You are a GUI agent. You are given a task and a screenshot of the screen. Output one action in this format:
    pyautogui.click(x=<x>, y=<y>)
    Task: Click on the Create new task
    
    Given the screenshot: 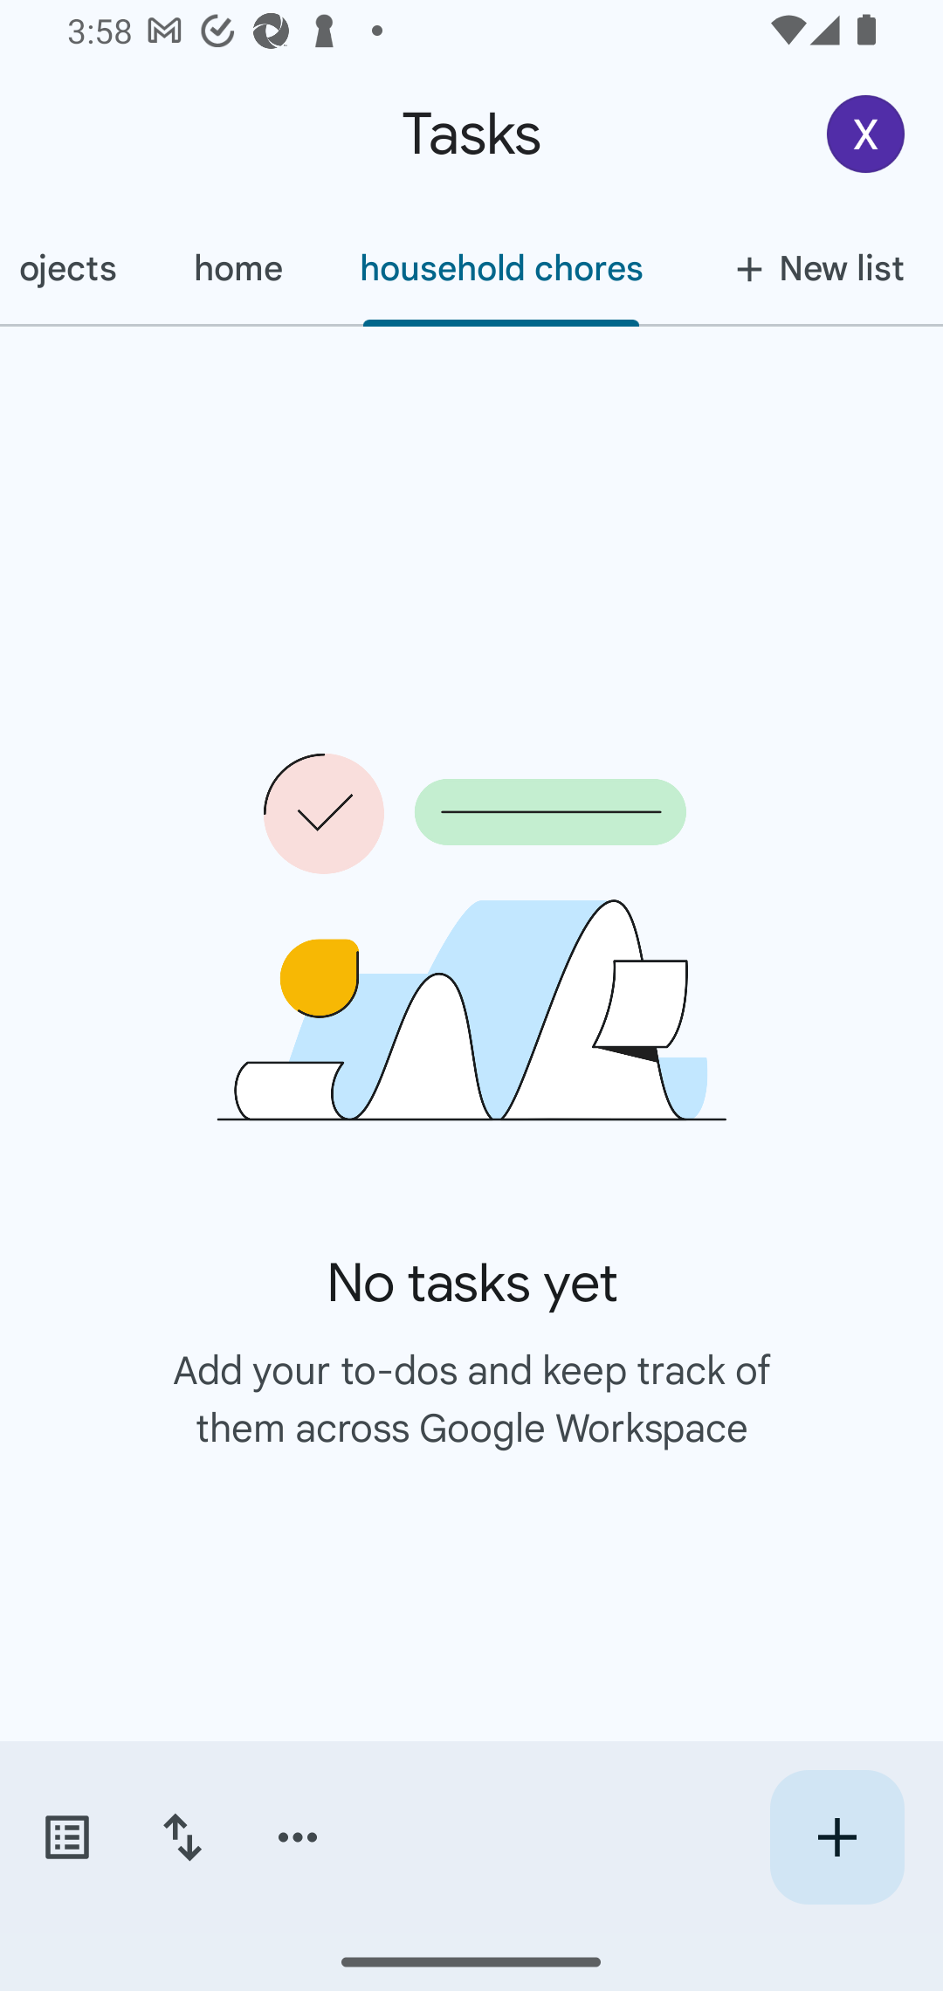 What is the action you would take?
    pyautogui.click(x=836, y=1837)
    